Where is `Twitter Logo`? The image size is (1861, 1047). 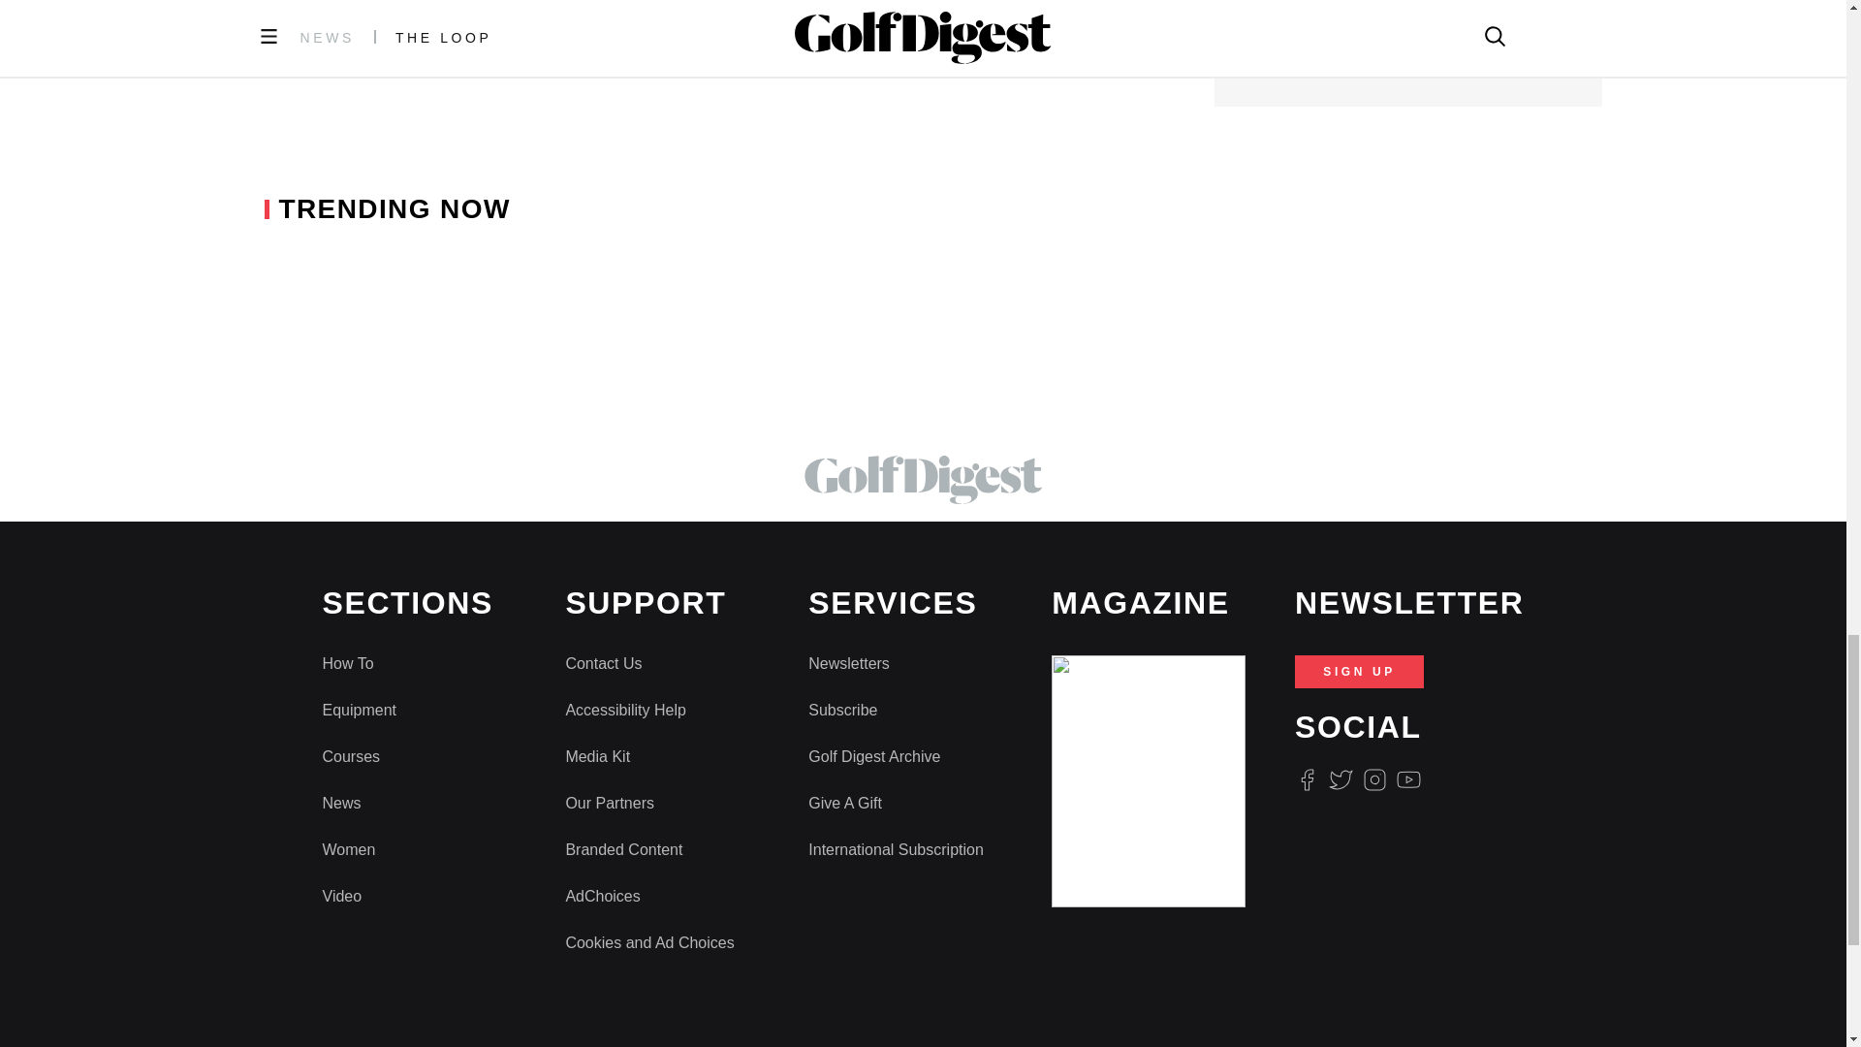 Twitter Logo is located at coordinates (1340, 779).